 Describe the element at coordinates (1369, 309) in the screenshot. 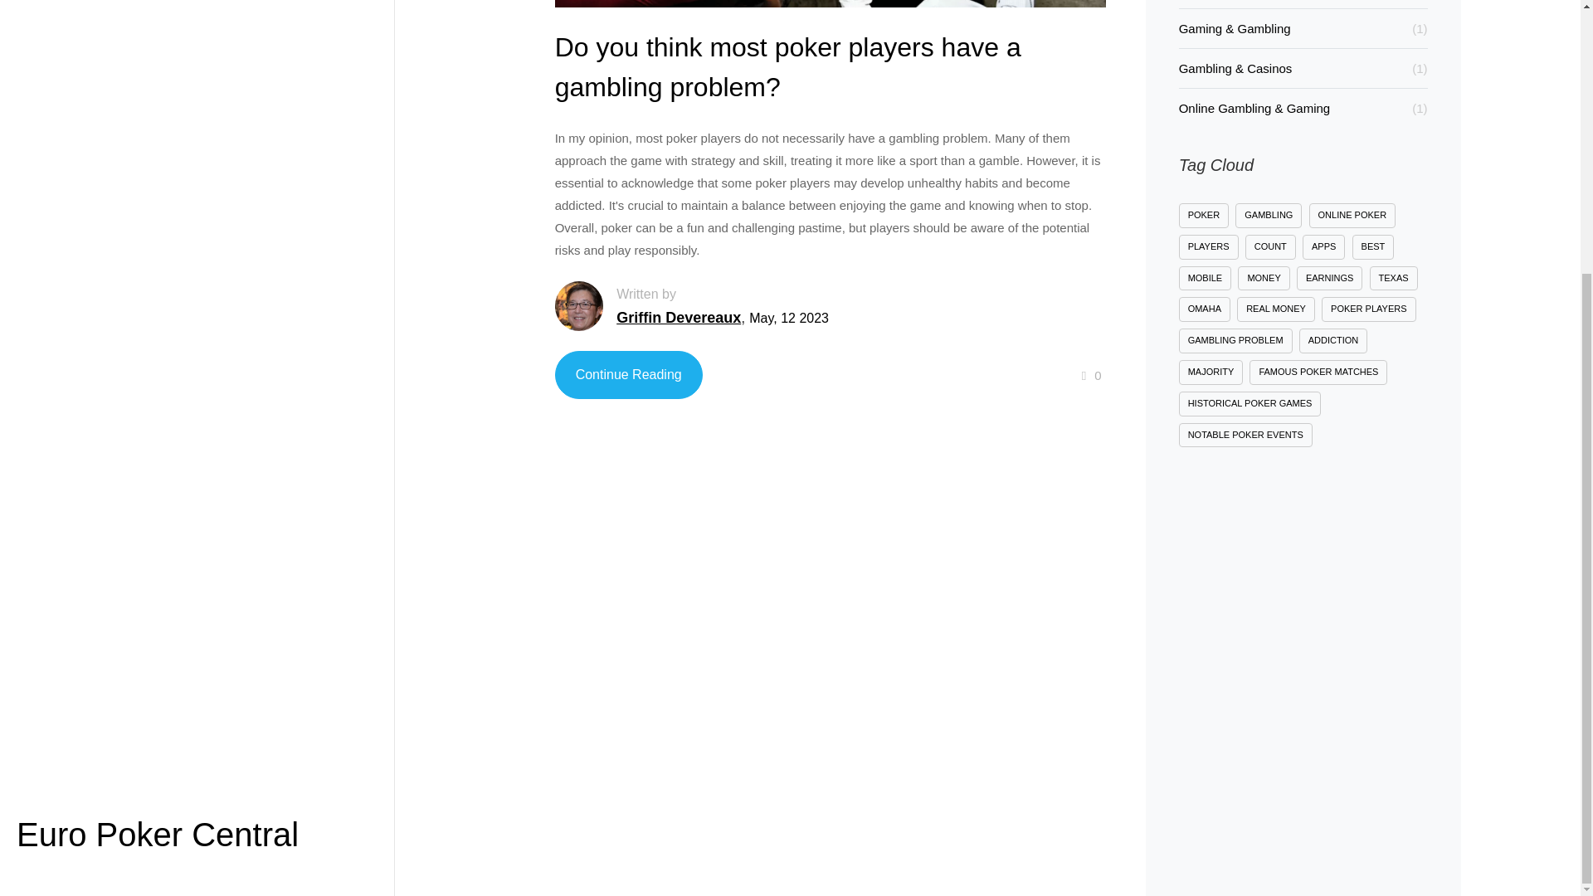

I see `POKER PLAYERS` at that location.